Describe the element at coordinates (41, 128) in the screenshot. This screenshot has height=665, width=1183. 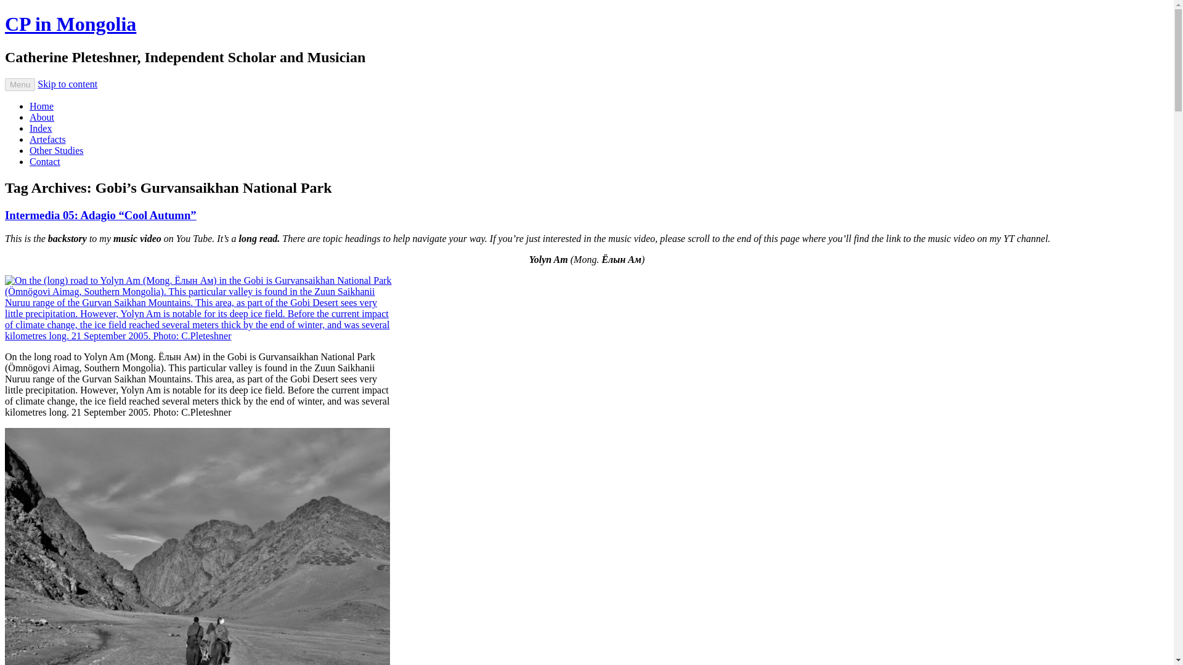
I see `Index` at that location.